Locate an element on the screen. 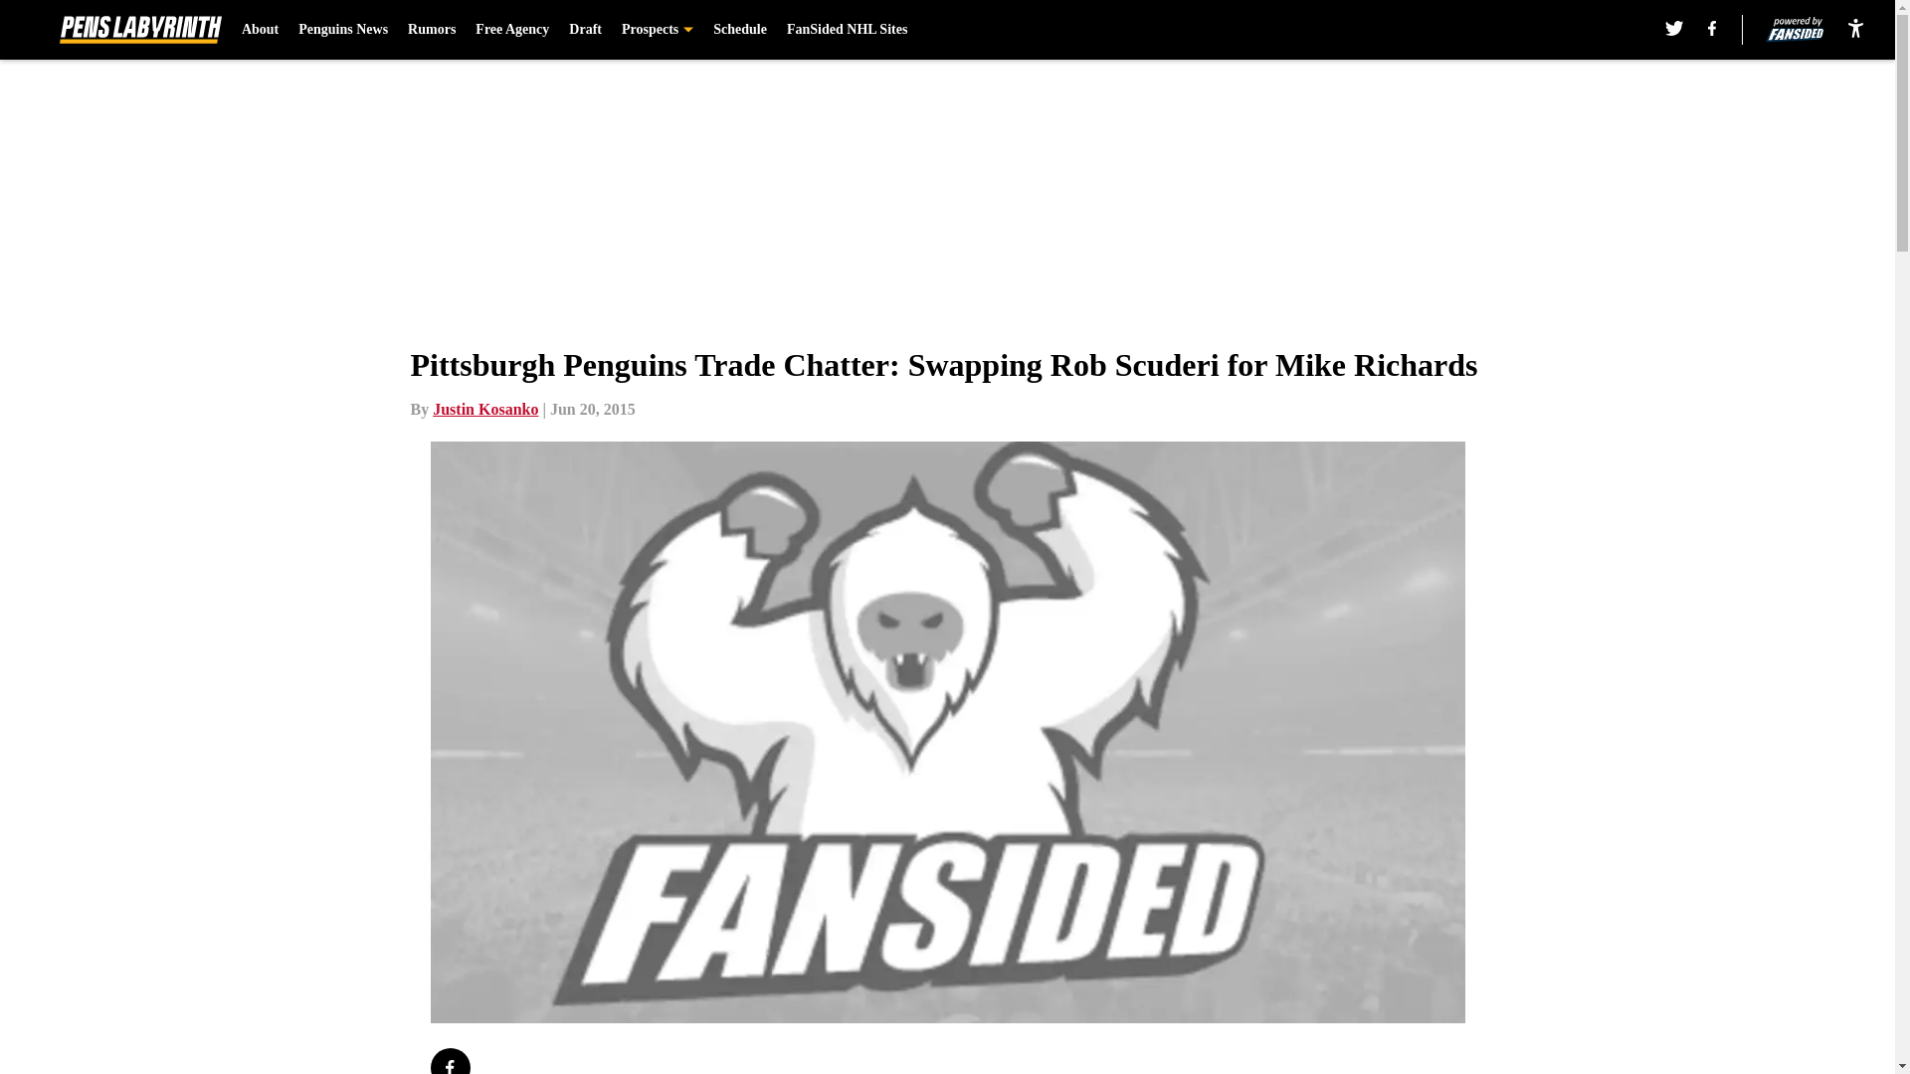 This screenshot has width=1910, height=1074. Free Agency is located at coordinates (512, 30).